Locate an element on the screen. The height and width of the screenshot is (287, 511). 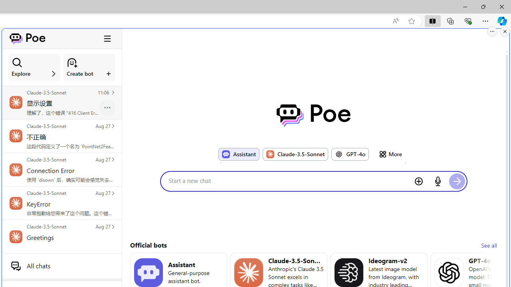
Class: ManageBotsCardSection_labelIcon__EjW_j is located at coordinates (109, 73).